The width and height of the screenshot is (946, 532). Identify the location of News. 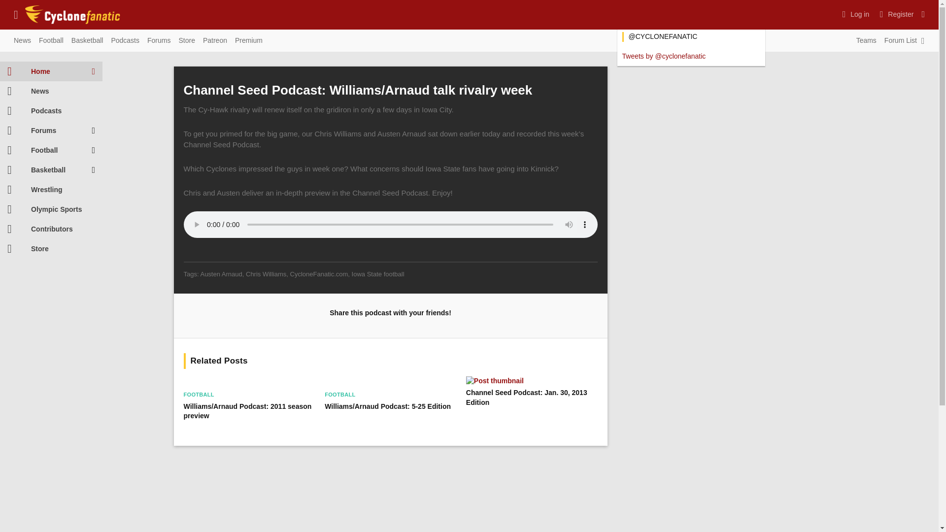
(22, 41).